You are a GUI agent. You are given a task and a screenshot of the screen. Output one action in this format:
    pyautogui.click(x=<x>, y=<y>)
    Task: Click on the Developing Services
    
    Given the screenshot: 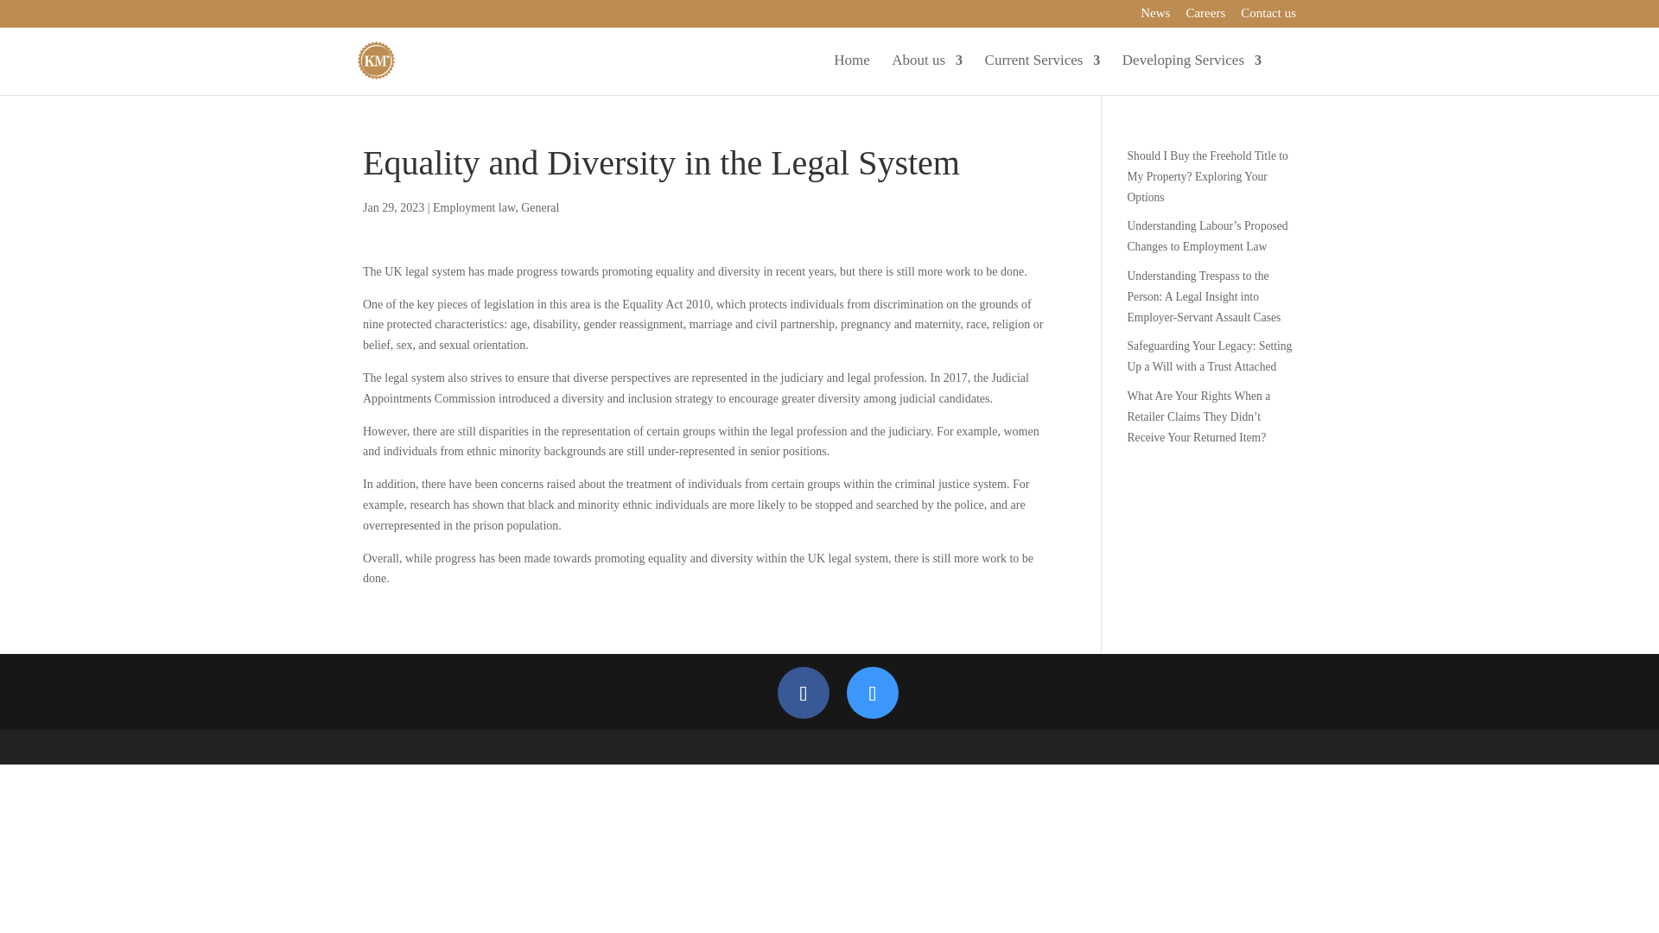 What is the action you would take?
    pyautogui.click(x=1192, y=74)
    